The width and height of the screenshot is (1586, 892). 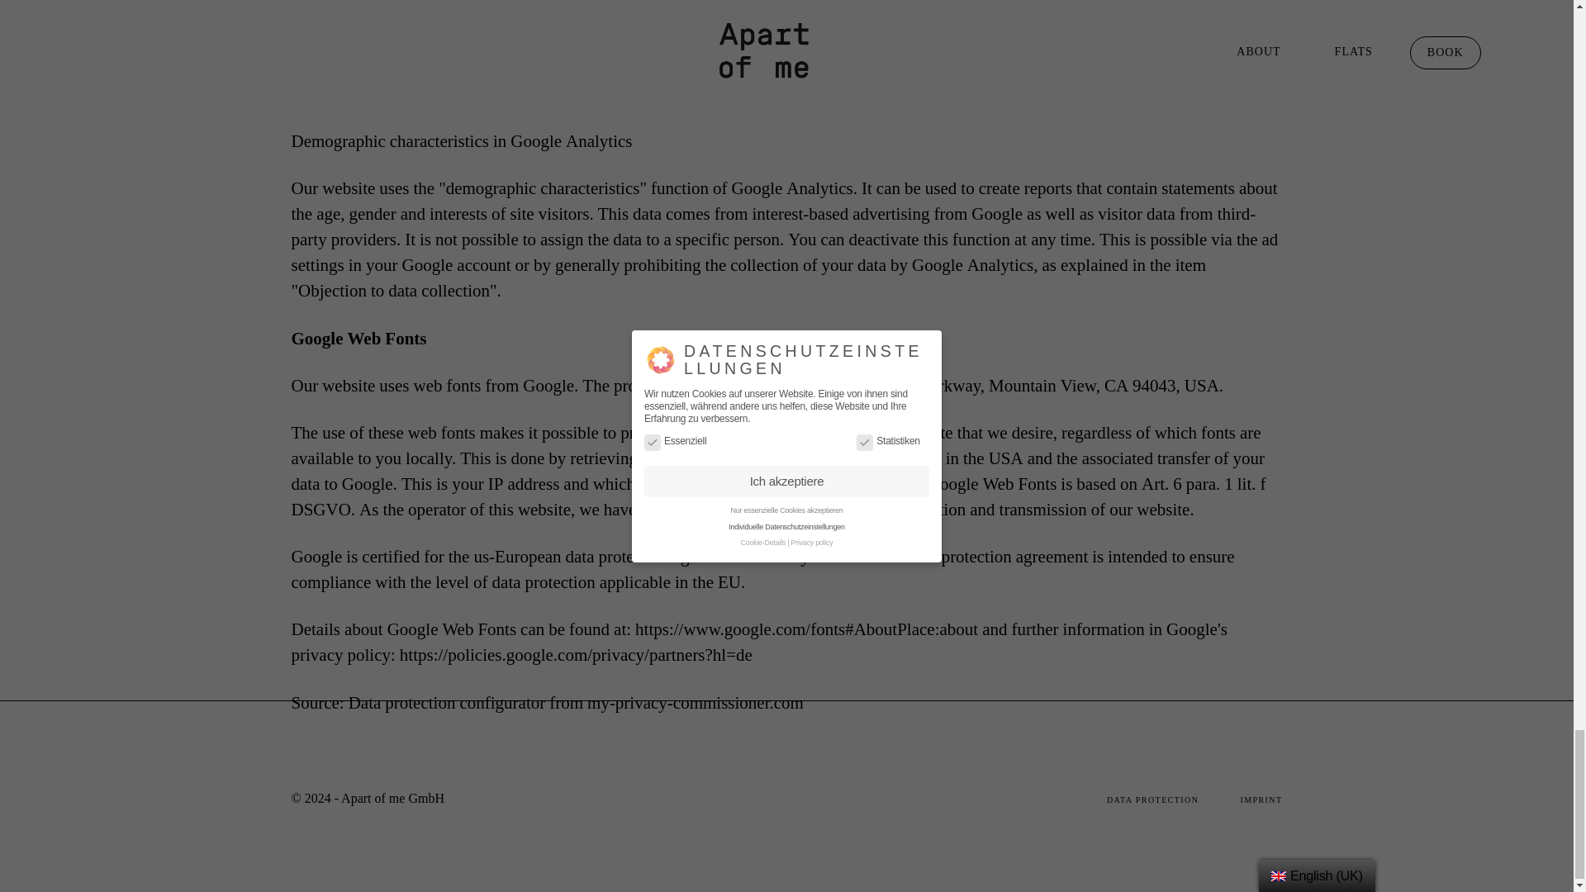 I want to click on - Apart of me GmbH, so click(x=389, y=798).